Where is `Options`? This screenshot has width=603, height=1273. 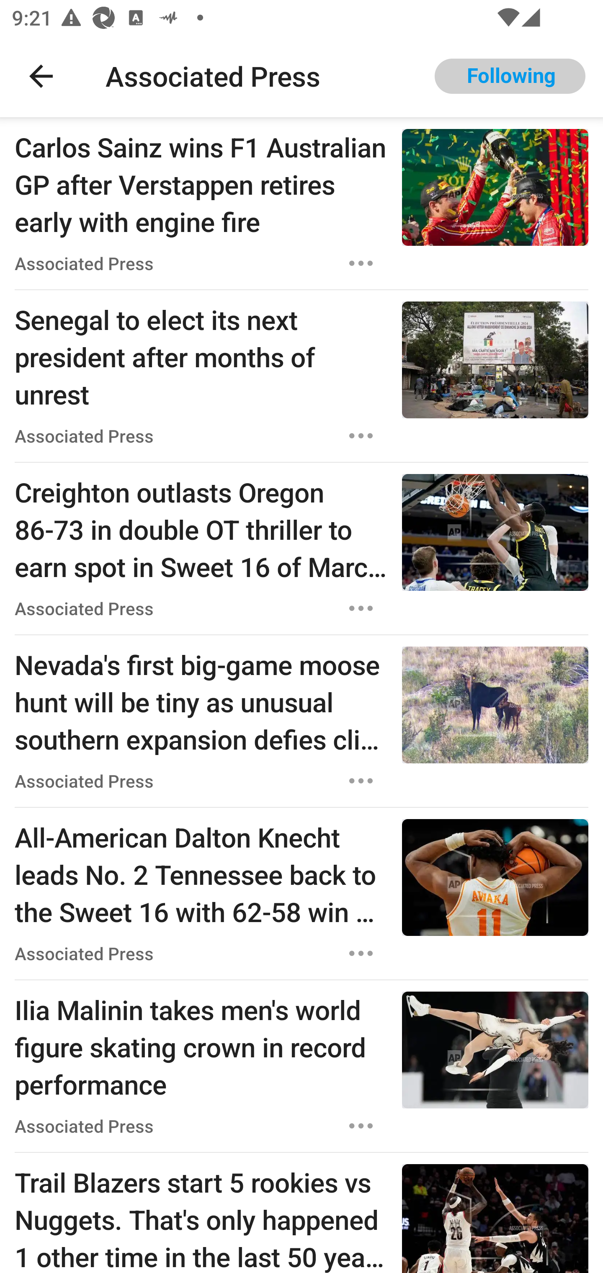 Options is located at coordinates (361, 263).